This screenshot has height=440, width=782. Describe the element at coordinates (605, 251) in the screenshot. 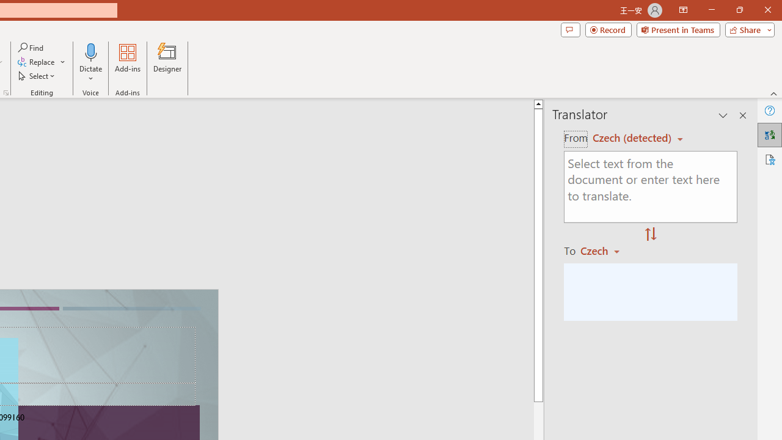

I see `Czech` at that location.